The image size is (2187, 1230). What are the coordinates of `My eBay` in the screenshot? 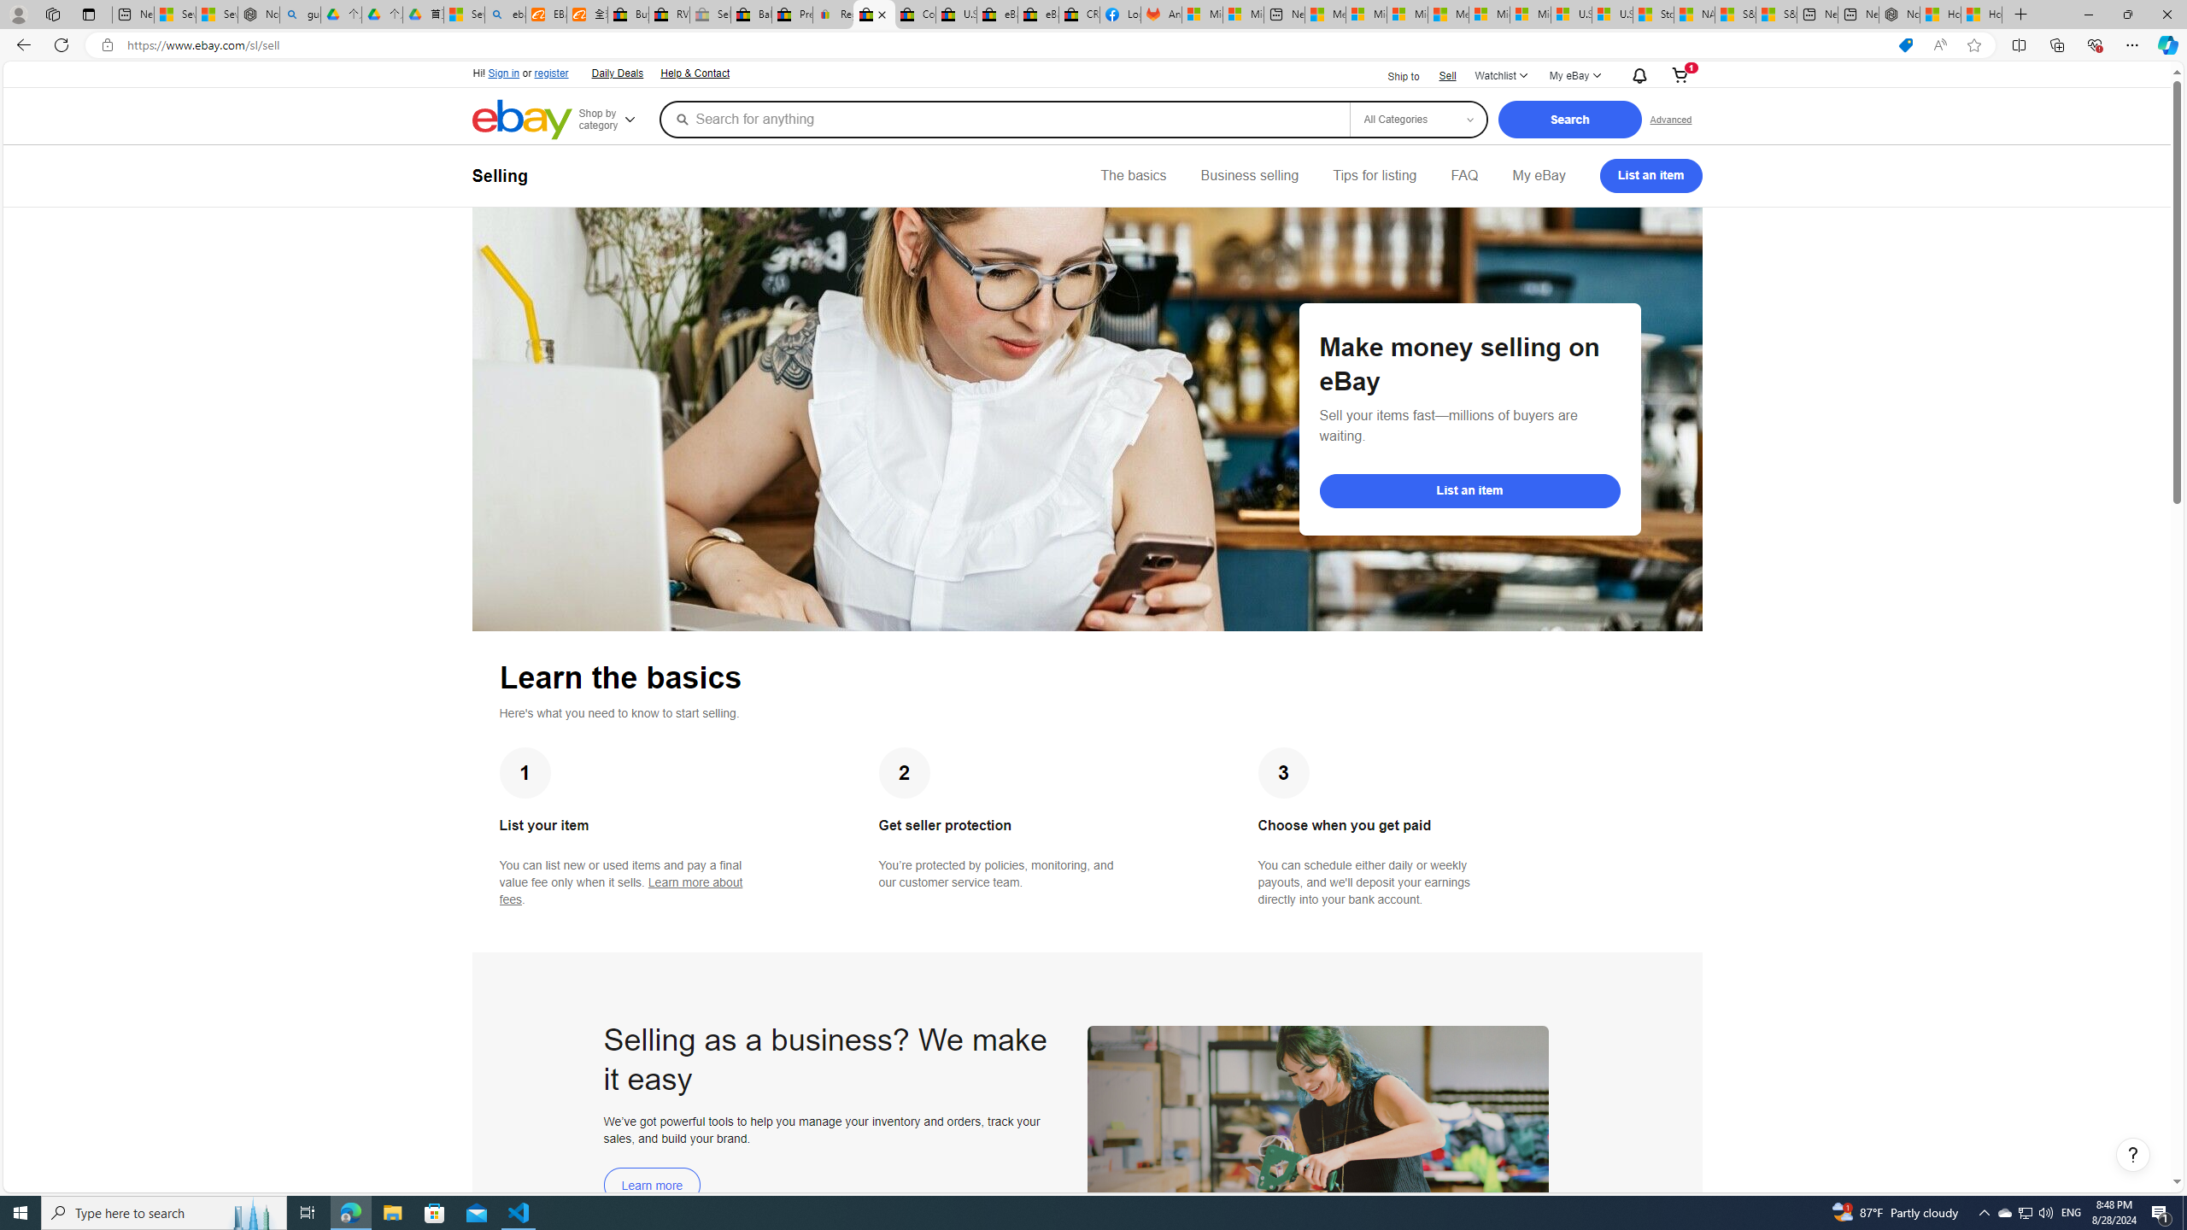 It's located at (1538, 176).